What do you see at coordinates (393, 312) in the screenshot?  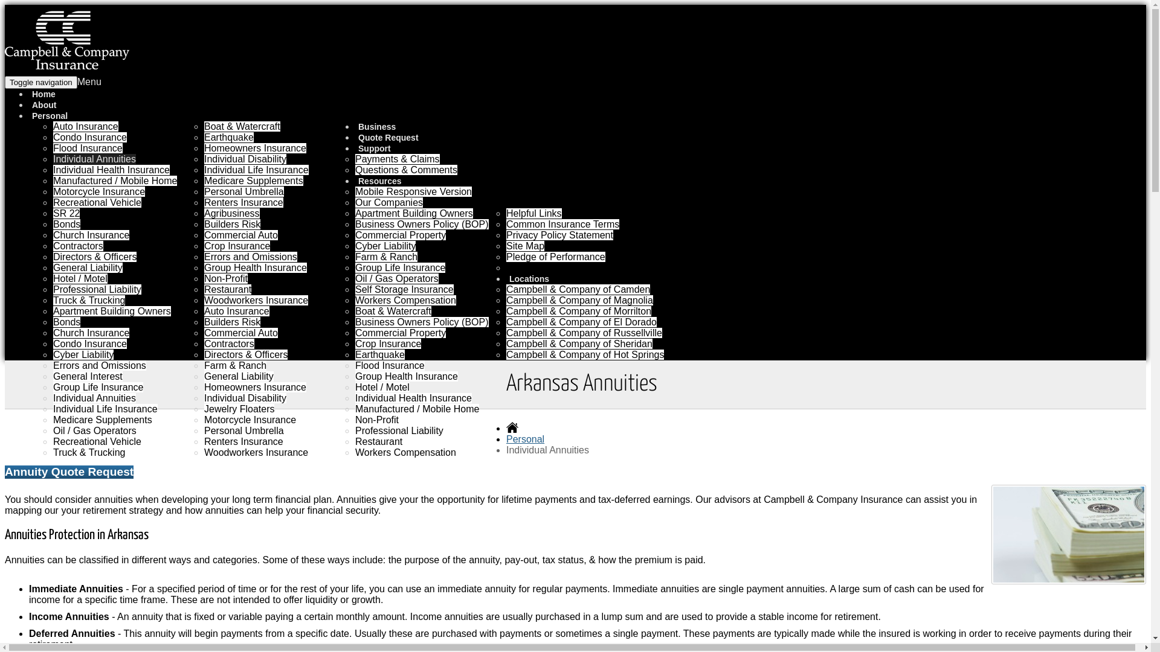 I see `Boat & Watercraft` at bounding box center [393, 312].